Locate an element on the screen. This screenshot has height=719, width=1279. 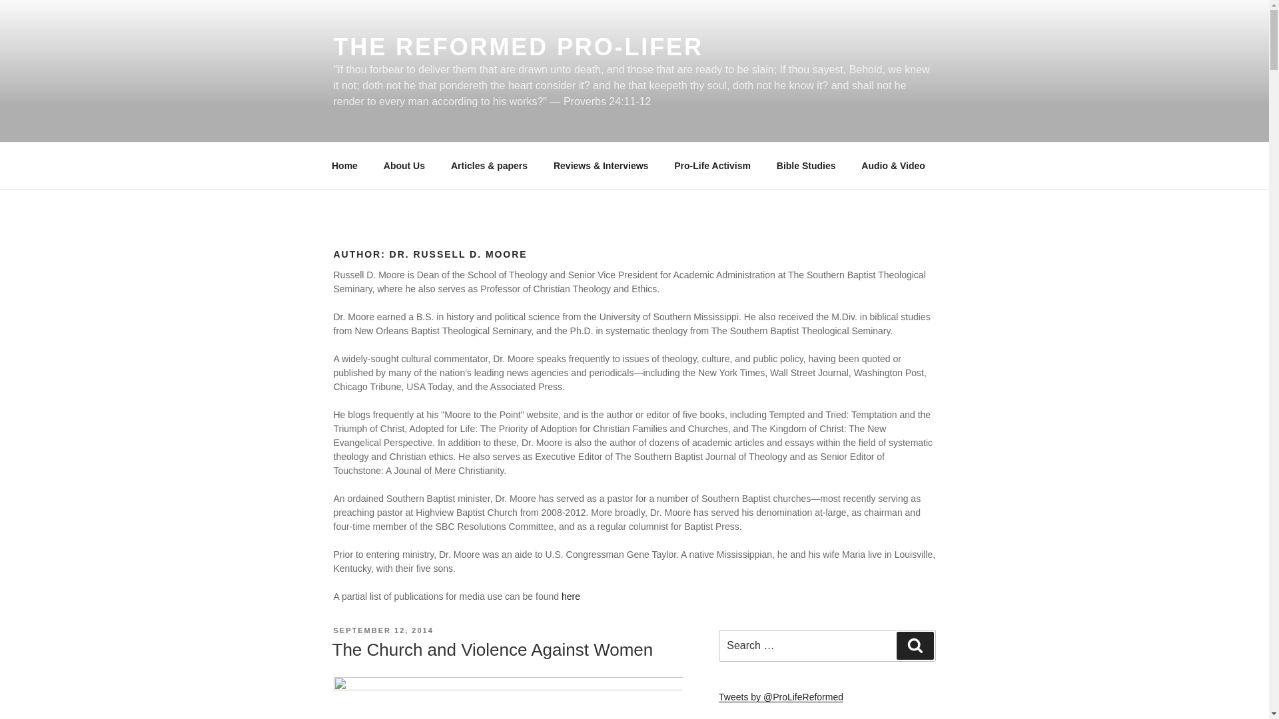
The Church and Violence Against Women is located at coordinates (492, 650).